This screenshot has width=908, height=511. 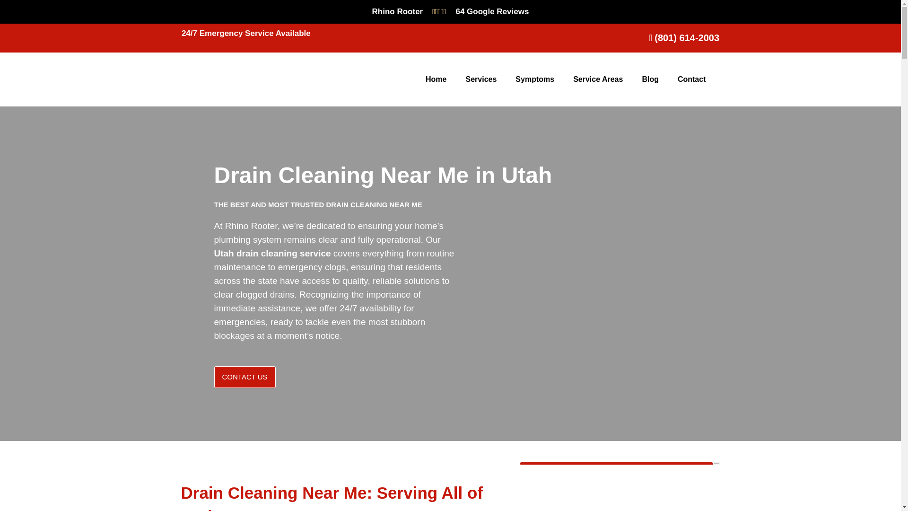 What do you see at coordinates (397, 11) in the screenshot?
I see `Rhino Rooter` at bounding box center [397, 11].